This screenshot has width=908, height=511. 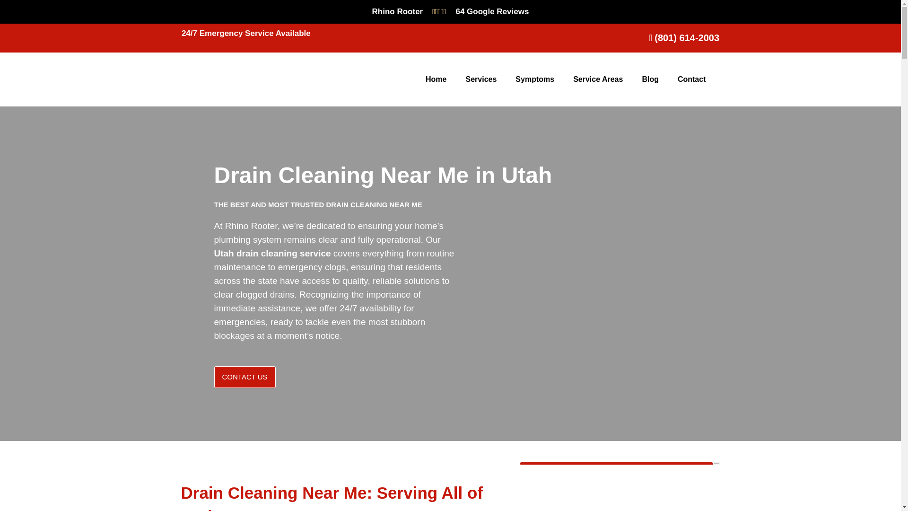 What do you see at coordinates (397, 11) in the screenshot?
I see `Rhino Rooter` at bounding box center [397, 11].